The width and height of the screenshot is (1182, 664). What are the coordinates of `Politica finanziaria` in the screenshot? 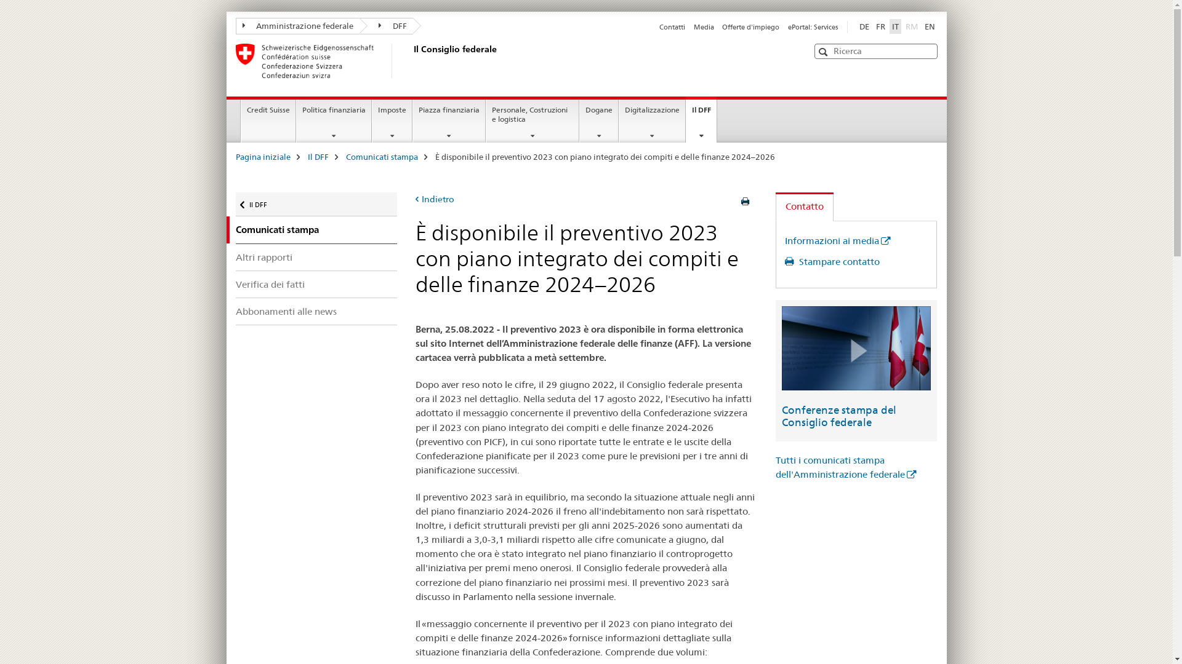 It's located at (334, 121).